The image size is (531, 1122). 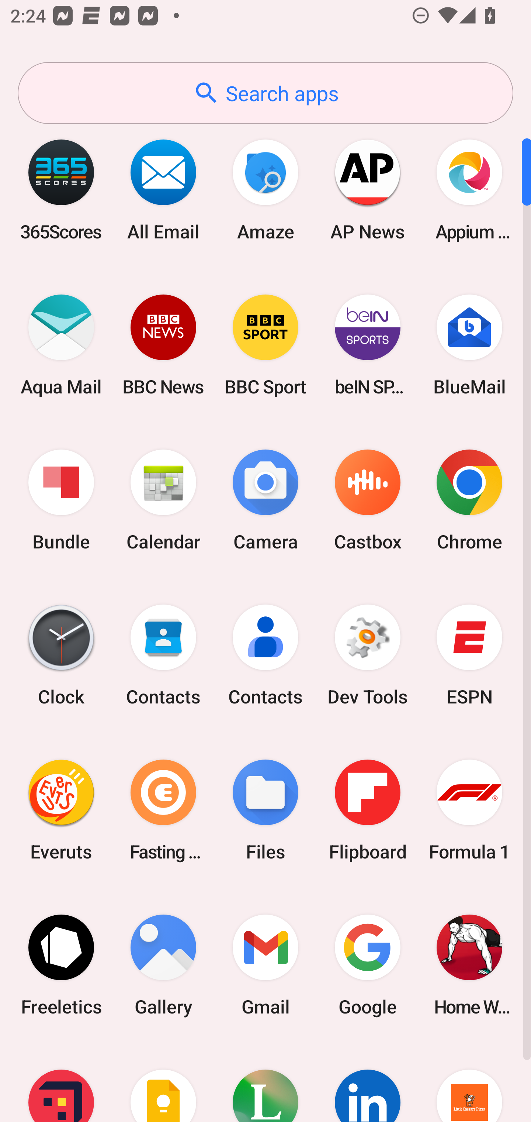 I want to click on Lifesum, so click(x=265, y=1082).